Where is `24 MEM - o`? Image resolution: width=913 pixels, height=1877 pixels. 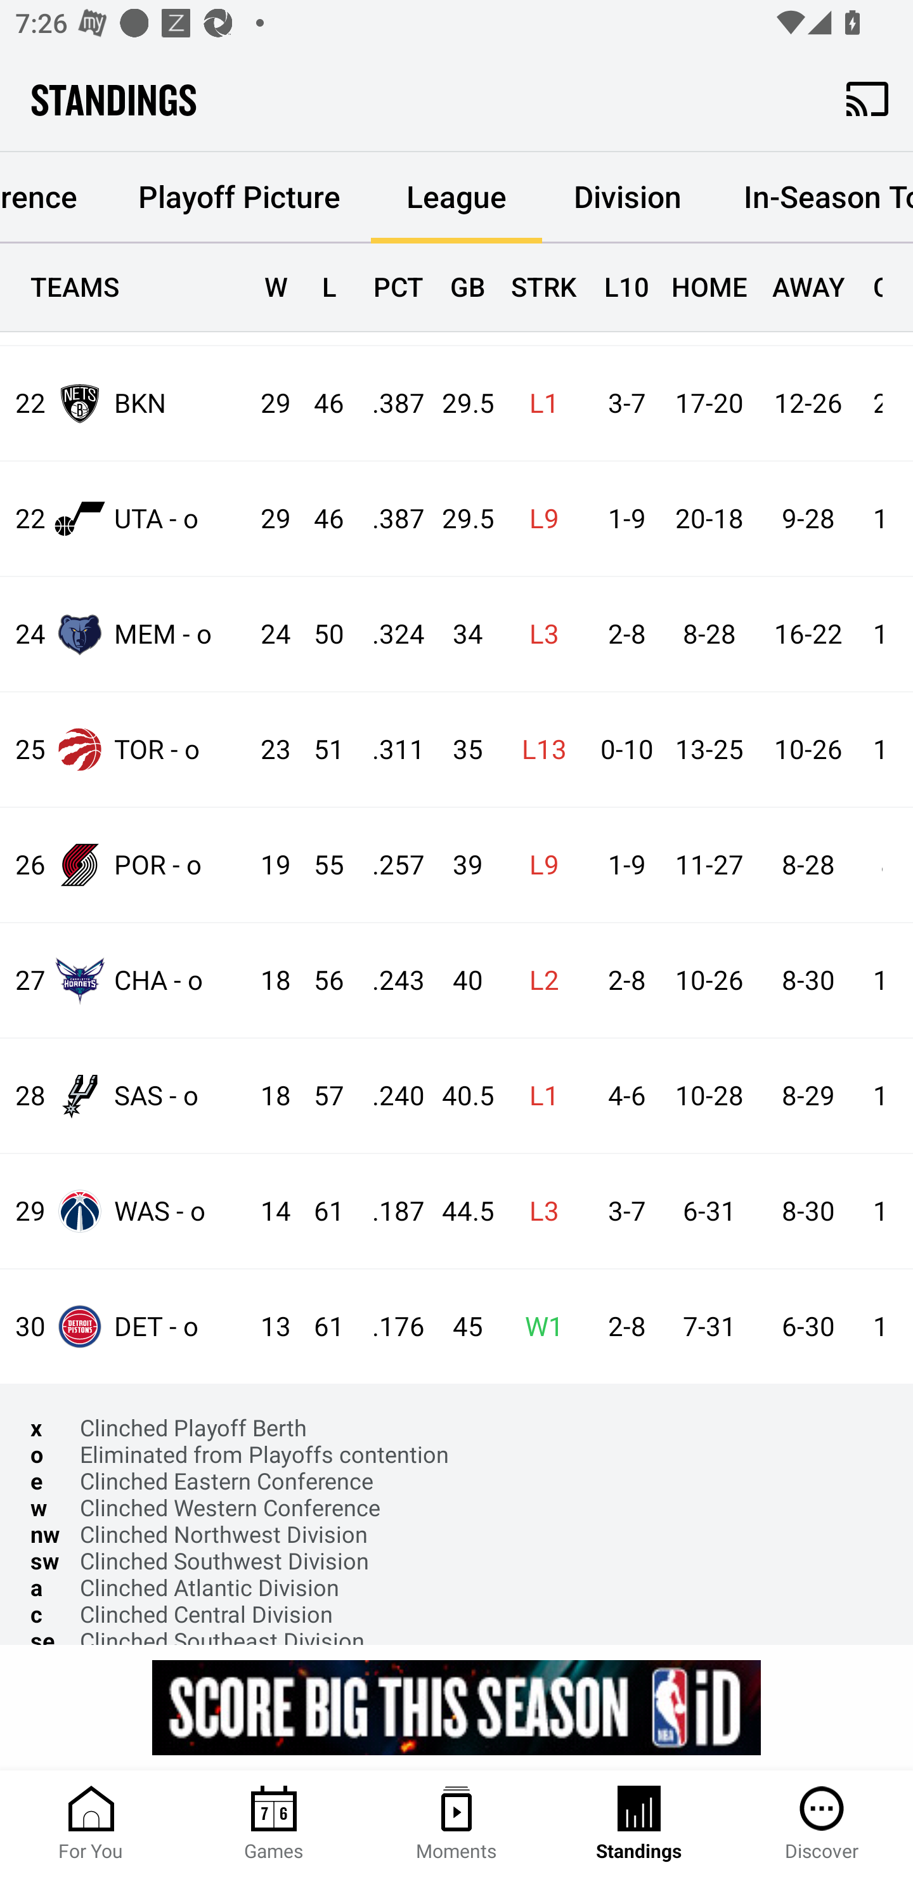 24 MEM - o is located at coordinates (124, 633).